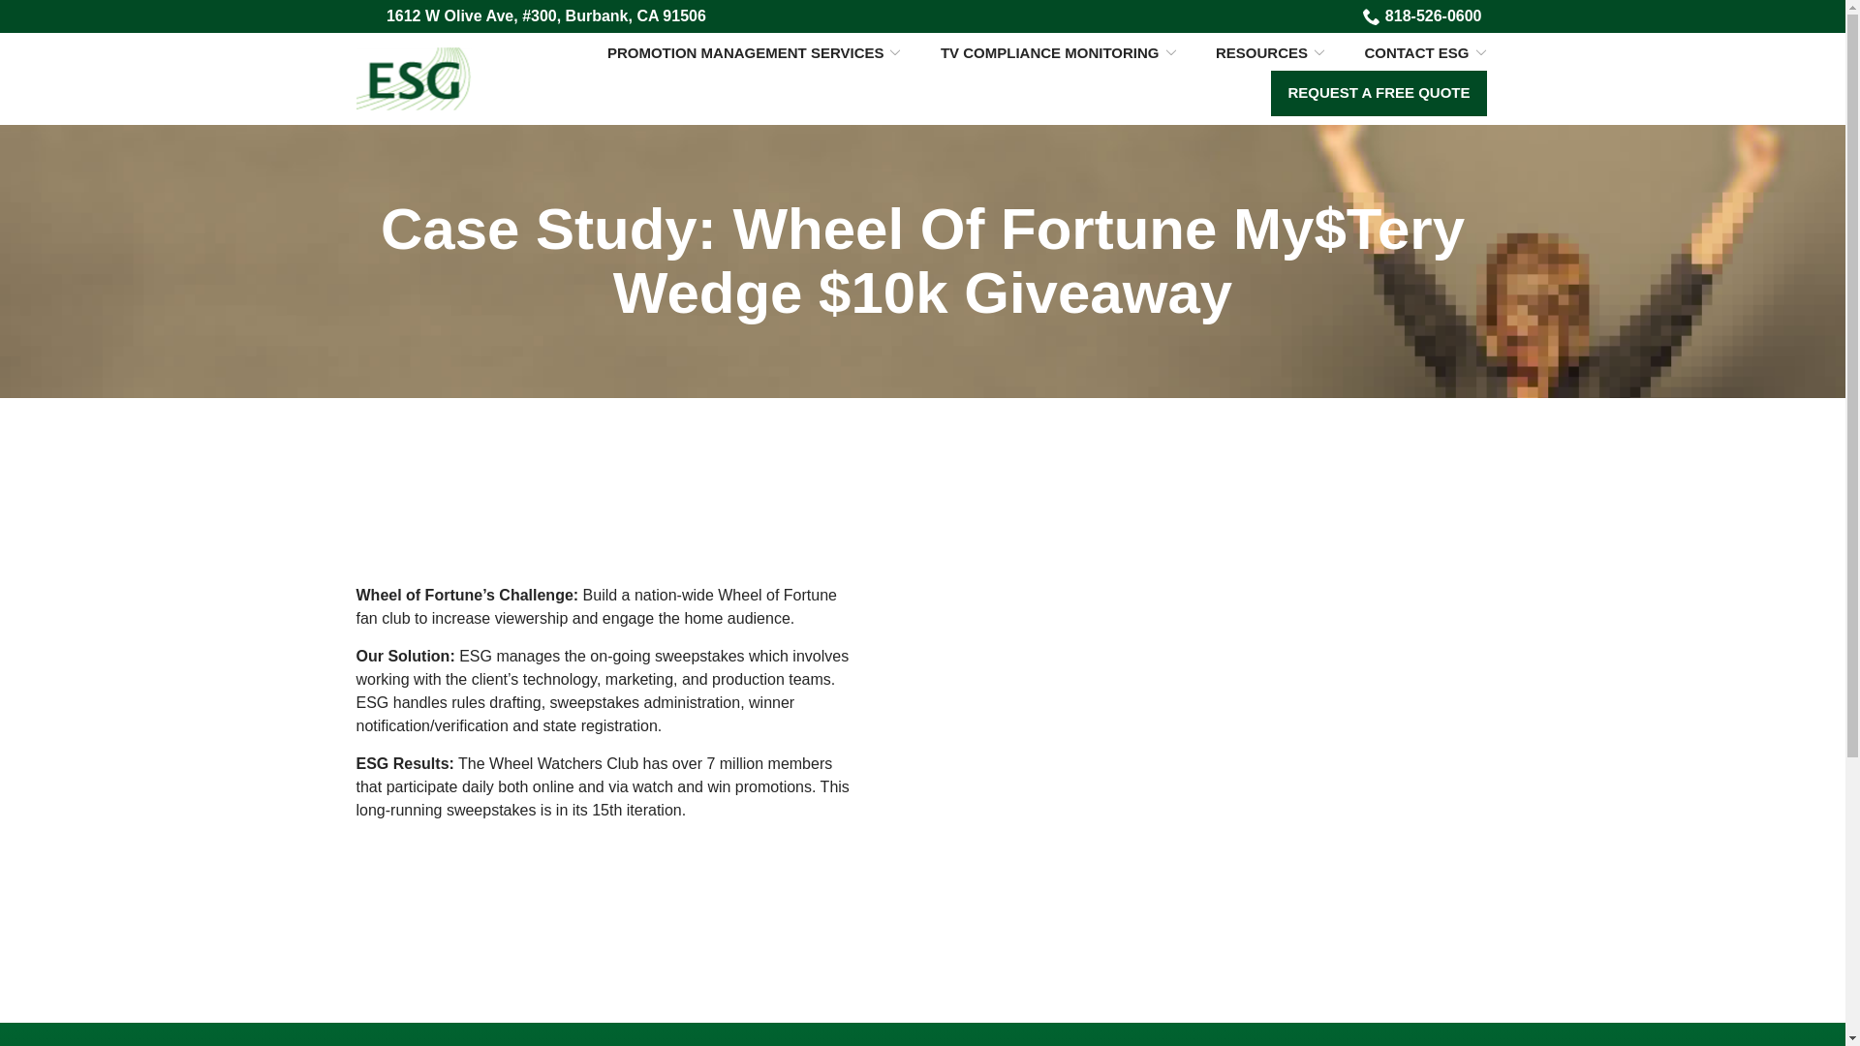  What do you see at coordinates (1059, 52) in the screenshot?
I see `TV COMPLIANCE MONITORING` at bounding box center [1059, 52].